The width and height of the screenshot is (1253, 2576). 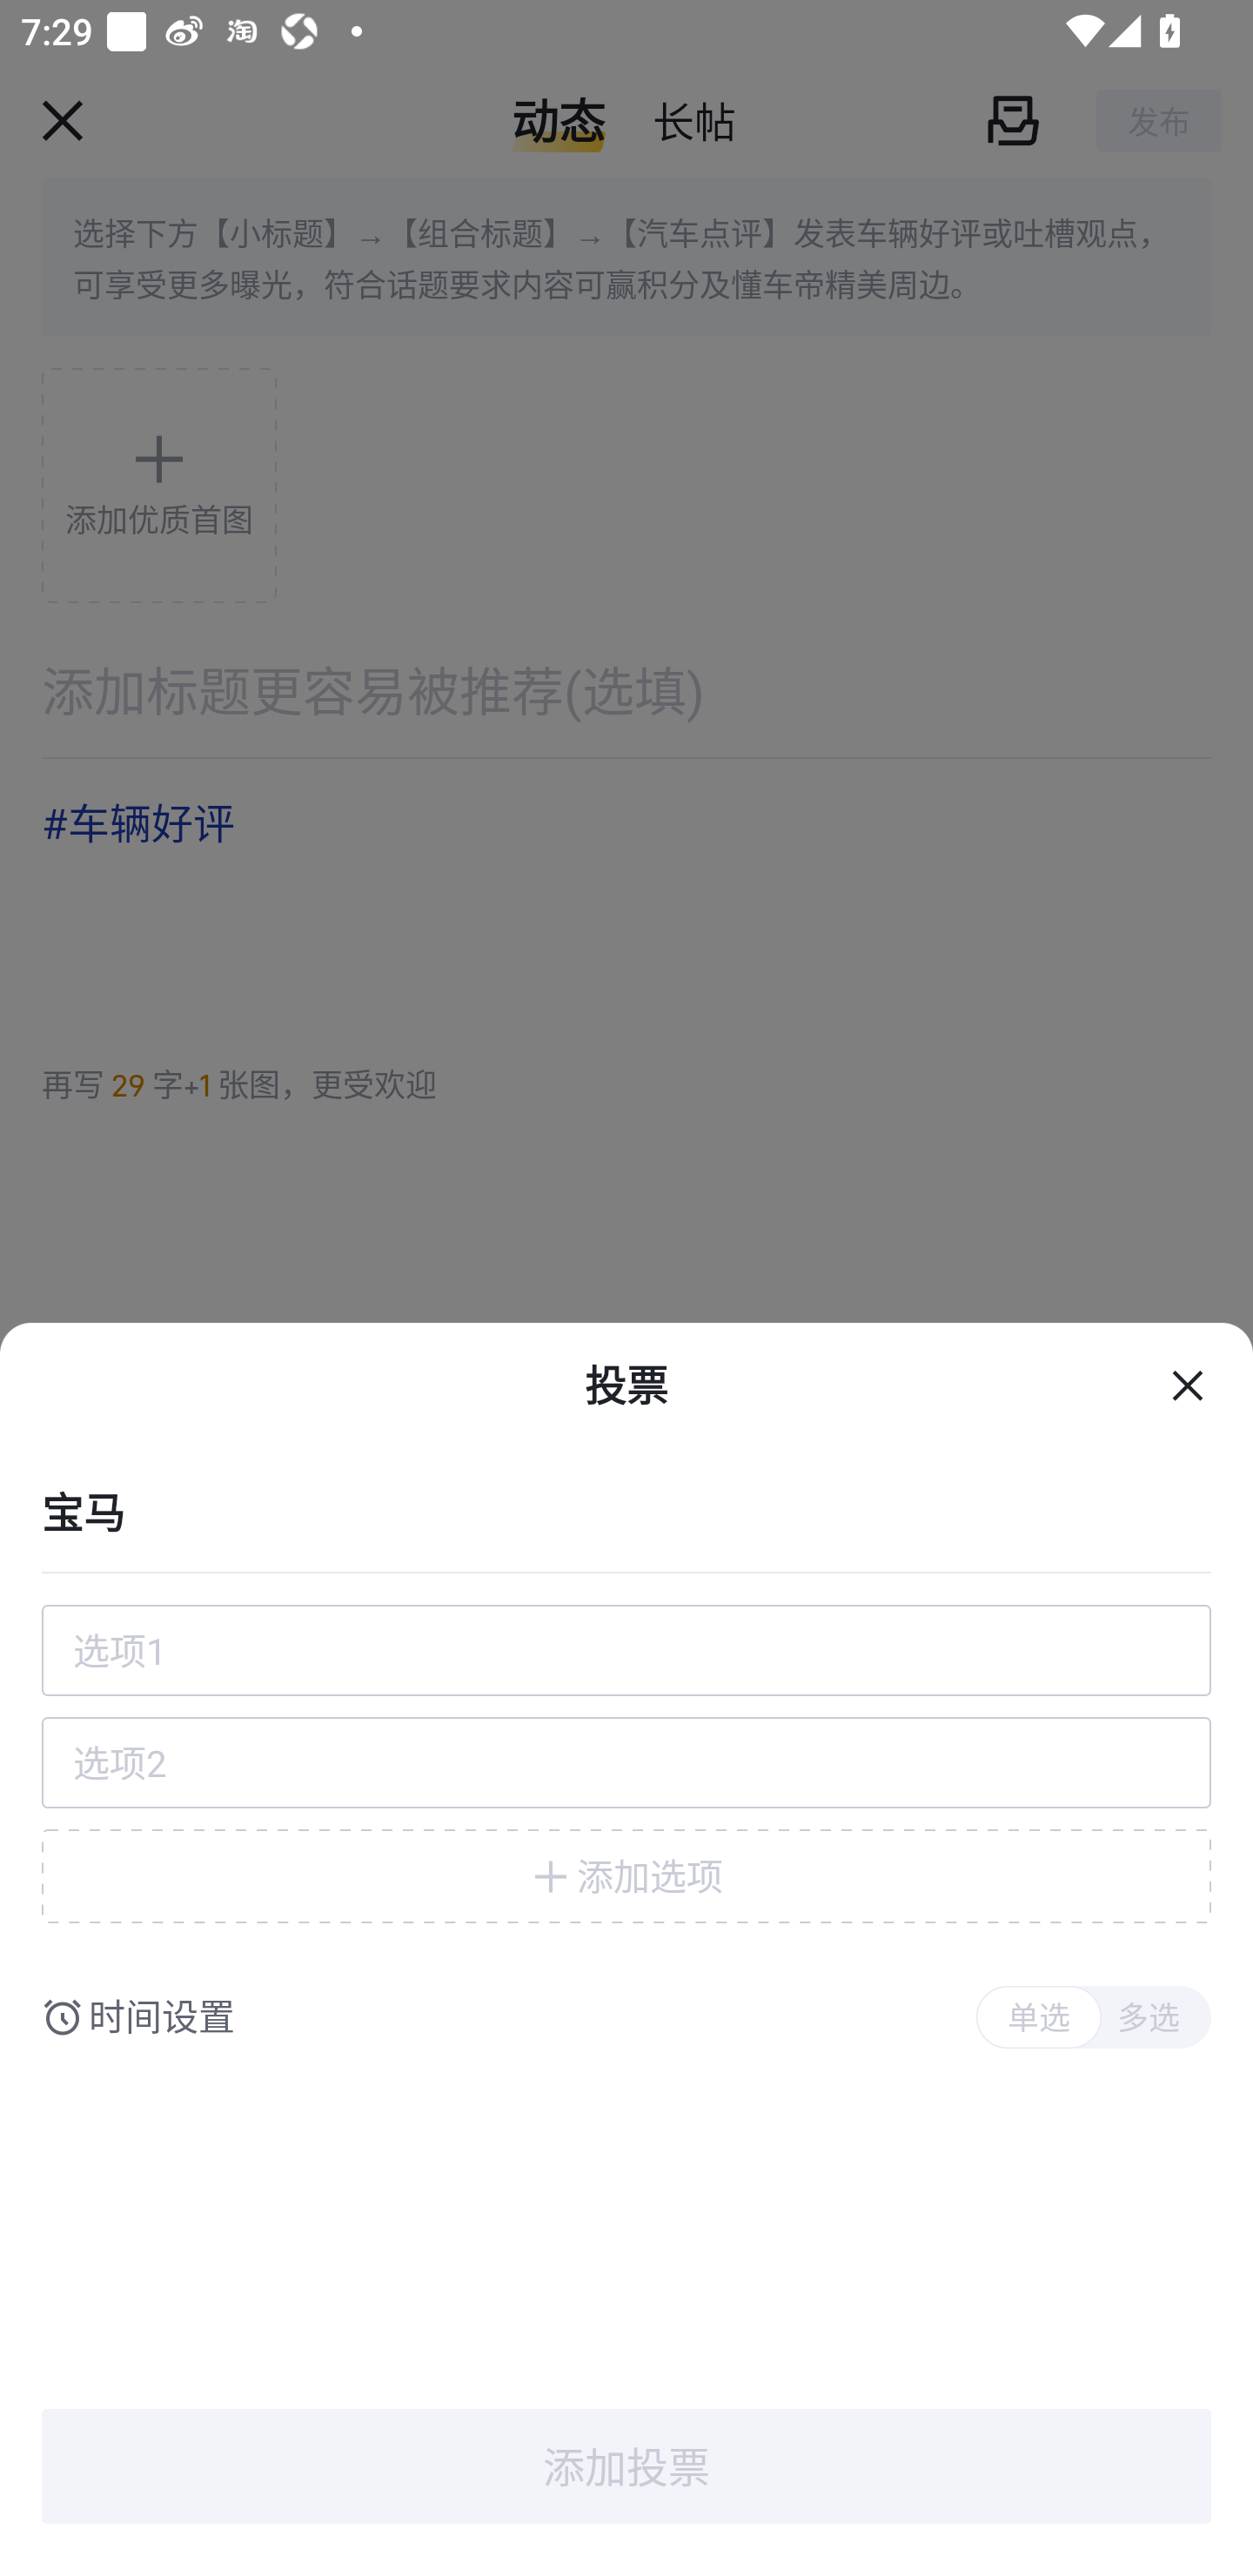 What do you see at coordinates (1038, 2017) in the screenshot?
I see `单选` at bounding box center [1038, 2017].